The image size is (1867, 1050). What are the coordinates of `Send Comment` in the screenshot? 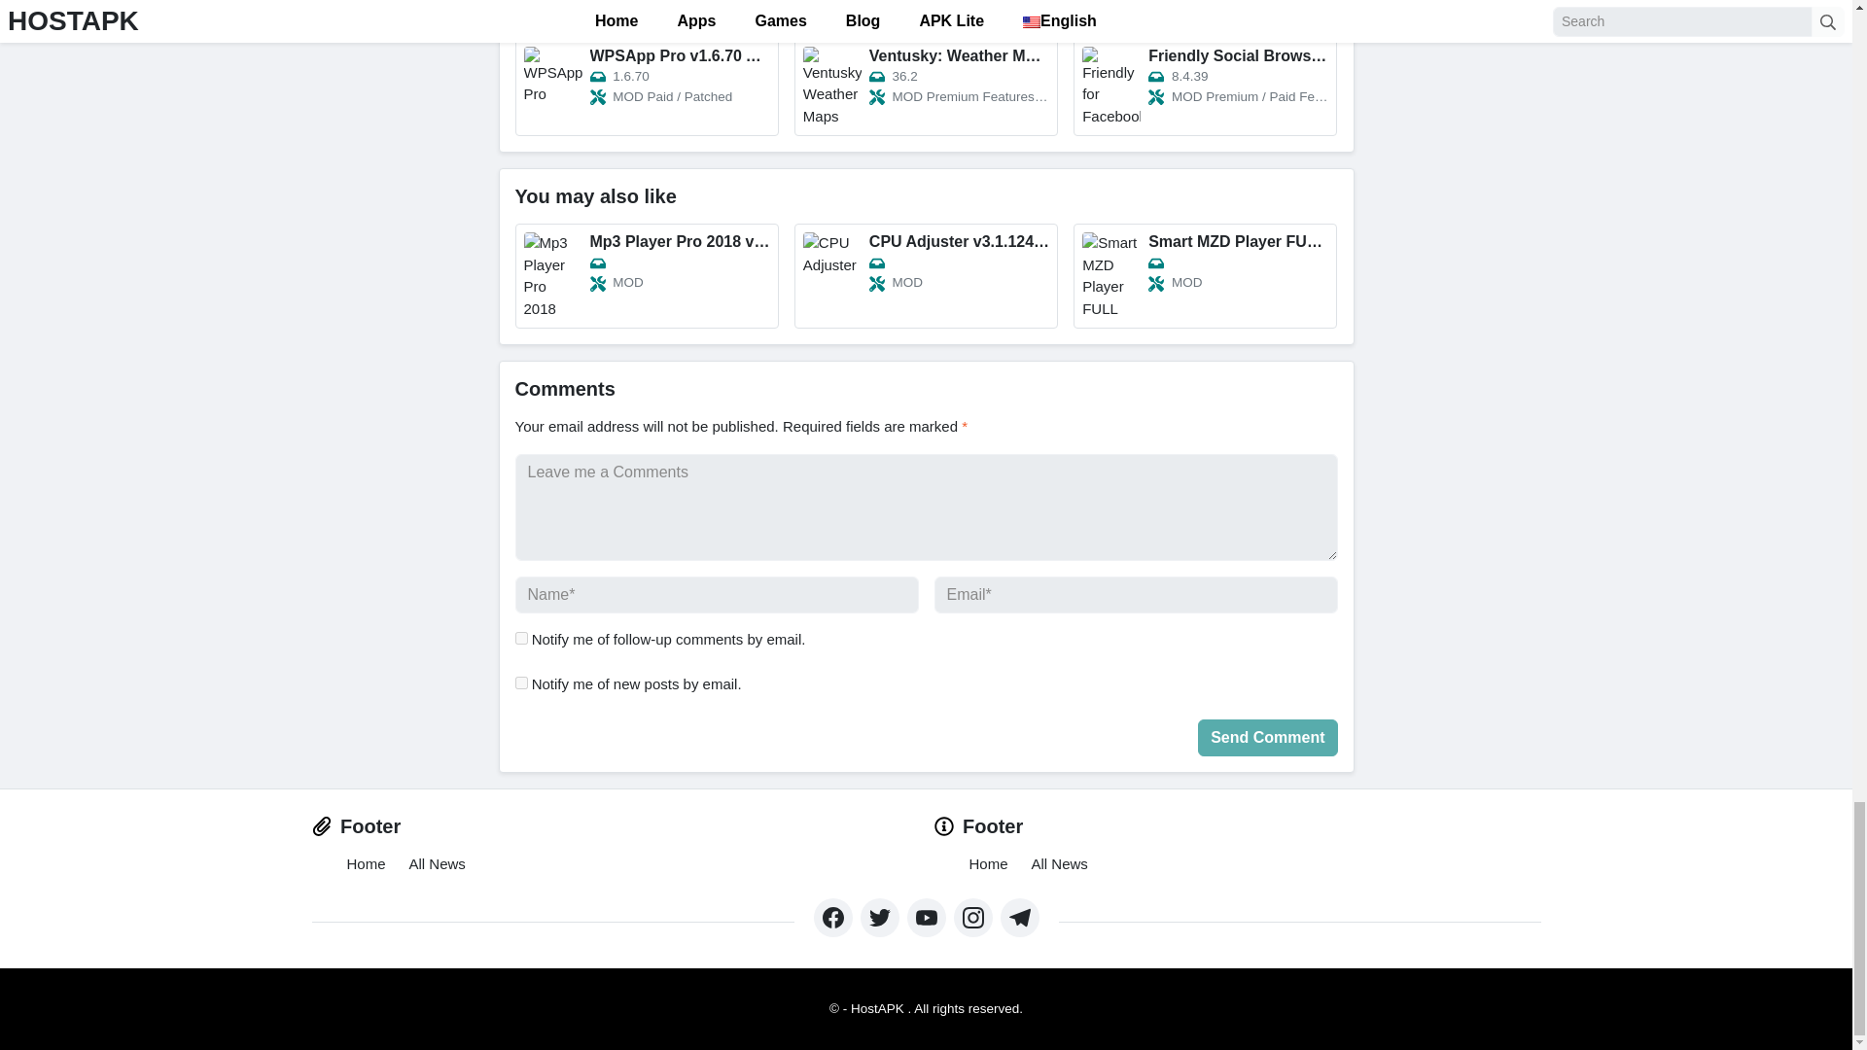 It's located at (1267, 737).